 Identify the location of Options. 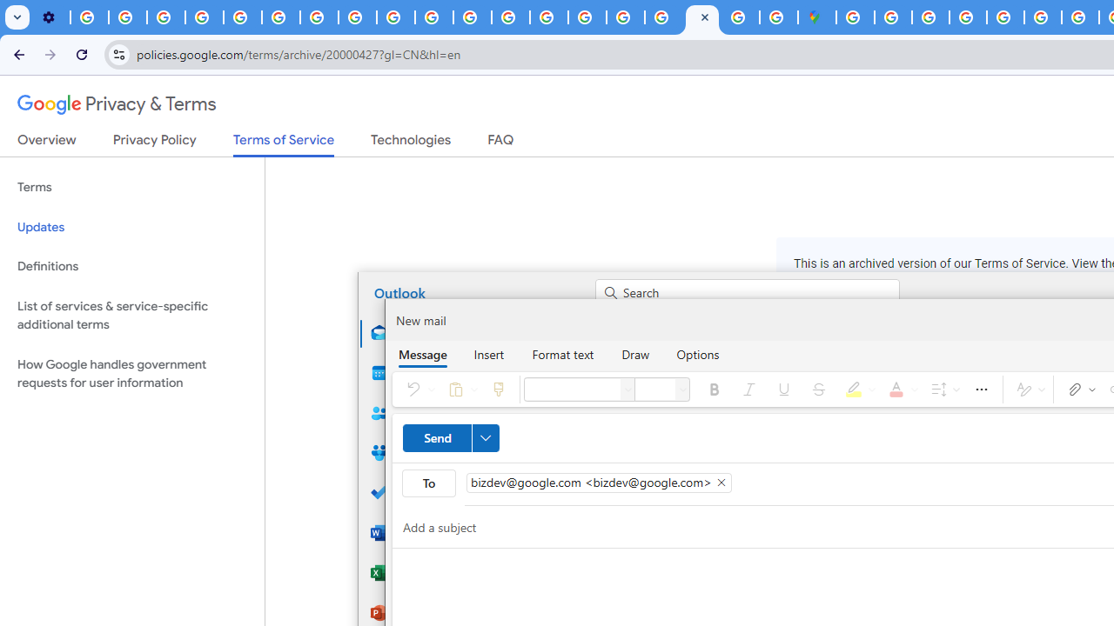
(698, 354).